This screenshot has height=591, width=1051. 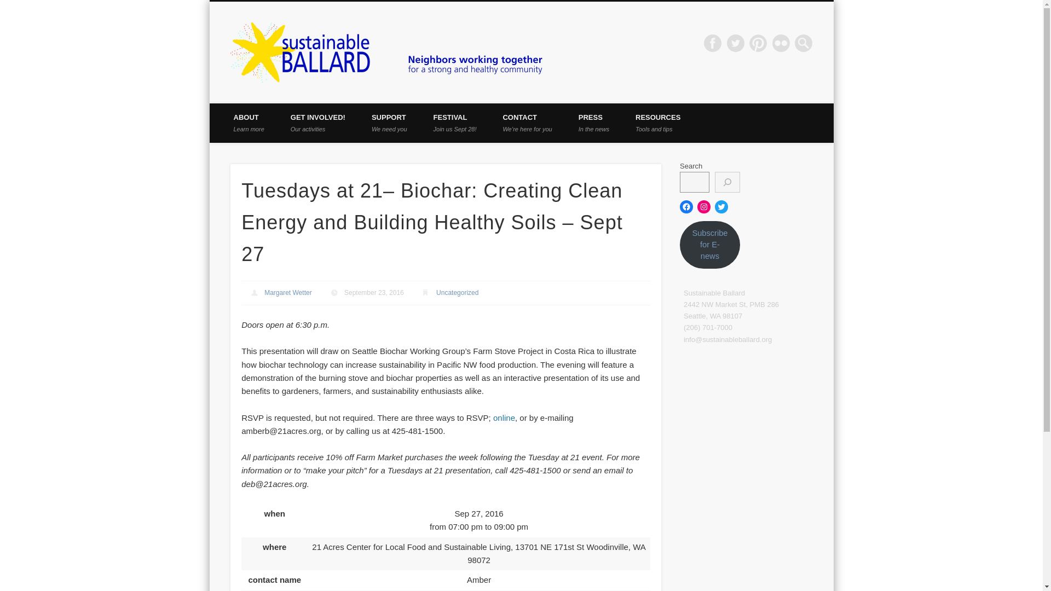 I want to click on Flickr, so click(x=8, y=5).